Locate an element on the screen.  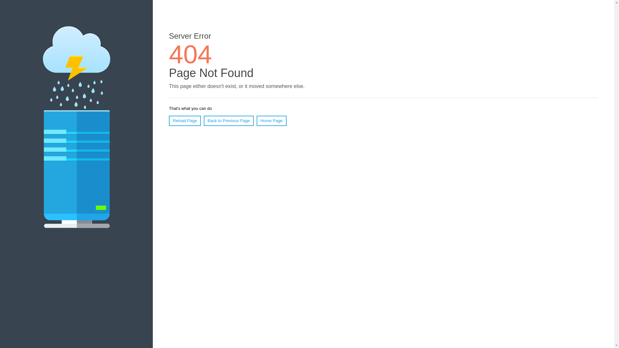
Back to Previous Page is located at coordinates (229, 121).